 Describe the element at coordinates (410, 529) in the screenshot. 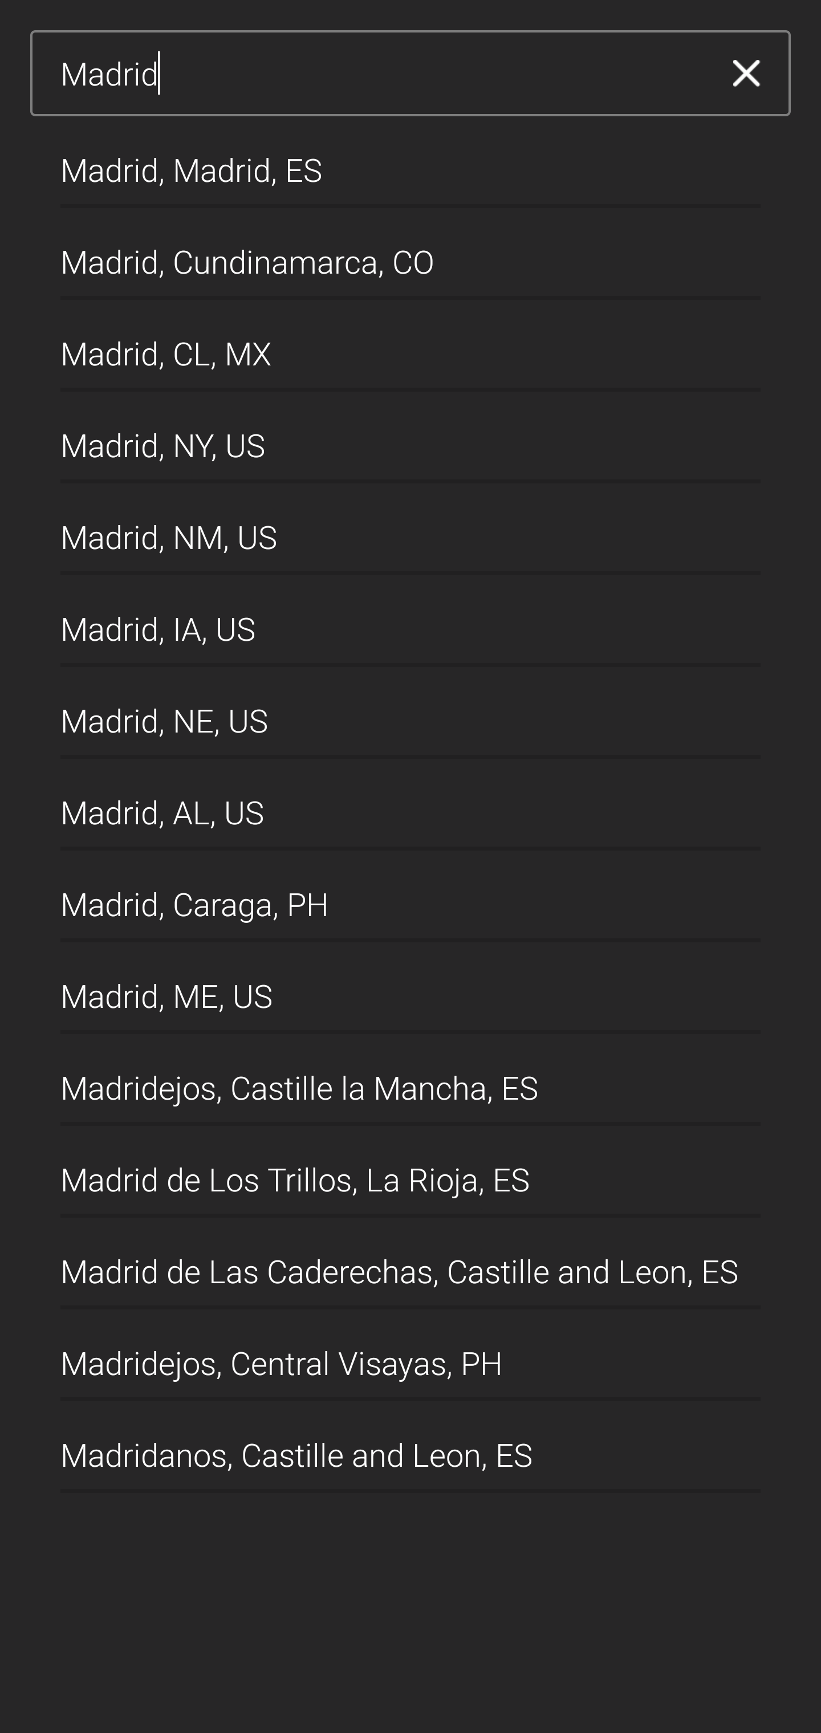

I see `Madrid, NM, US` at that location.